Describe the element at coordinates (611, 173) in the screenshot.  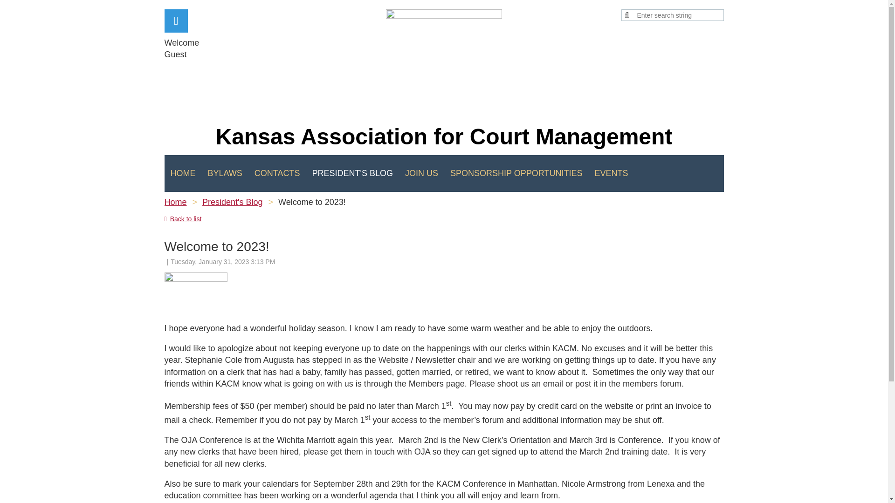
I see `EVENTS` at that location.